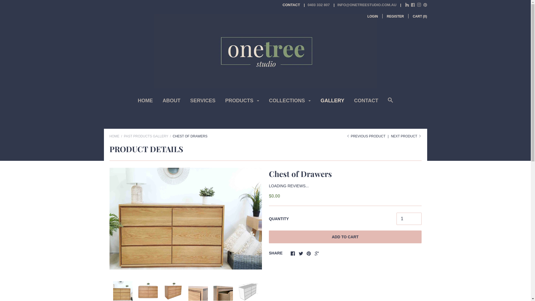  What do you see at coordinates (366, 103) in the screenshot?
I see `CONTACT` at bounding box center [366, 103].